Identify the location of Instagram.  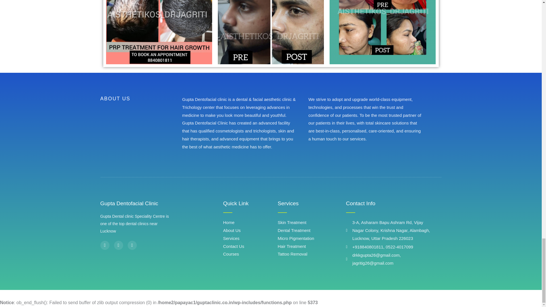
(118, 245).